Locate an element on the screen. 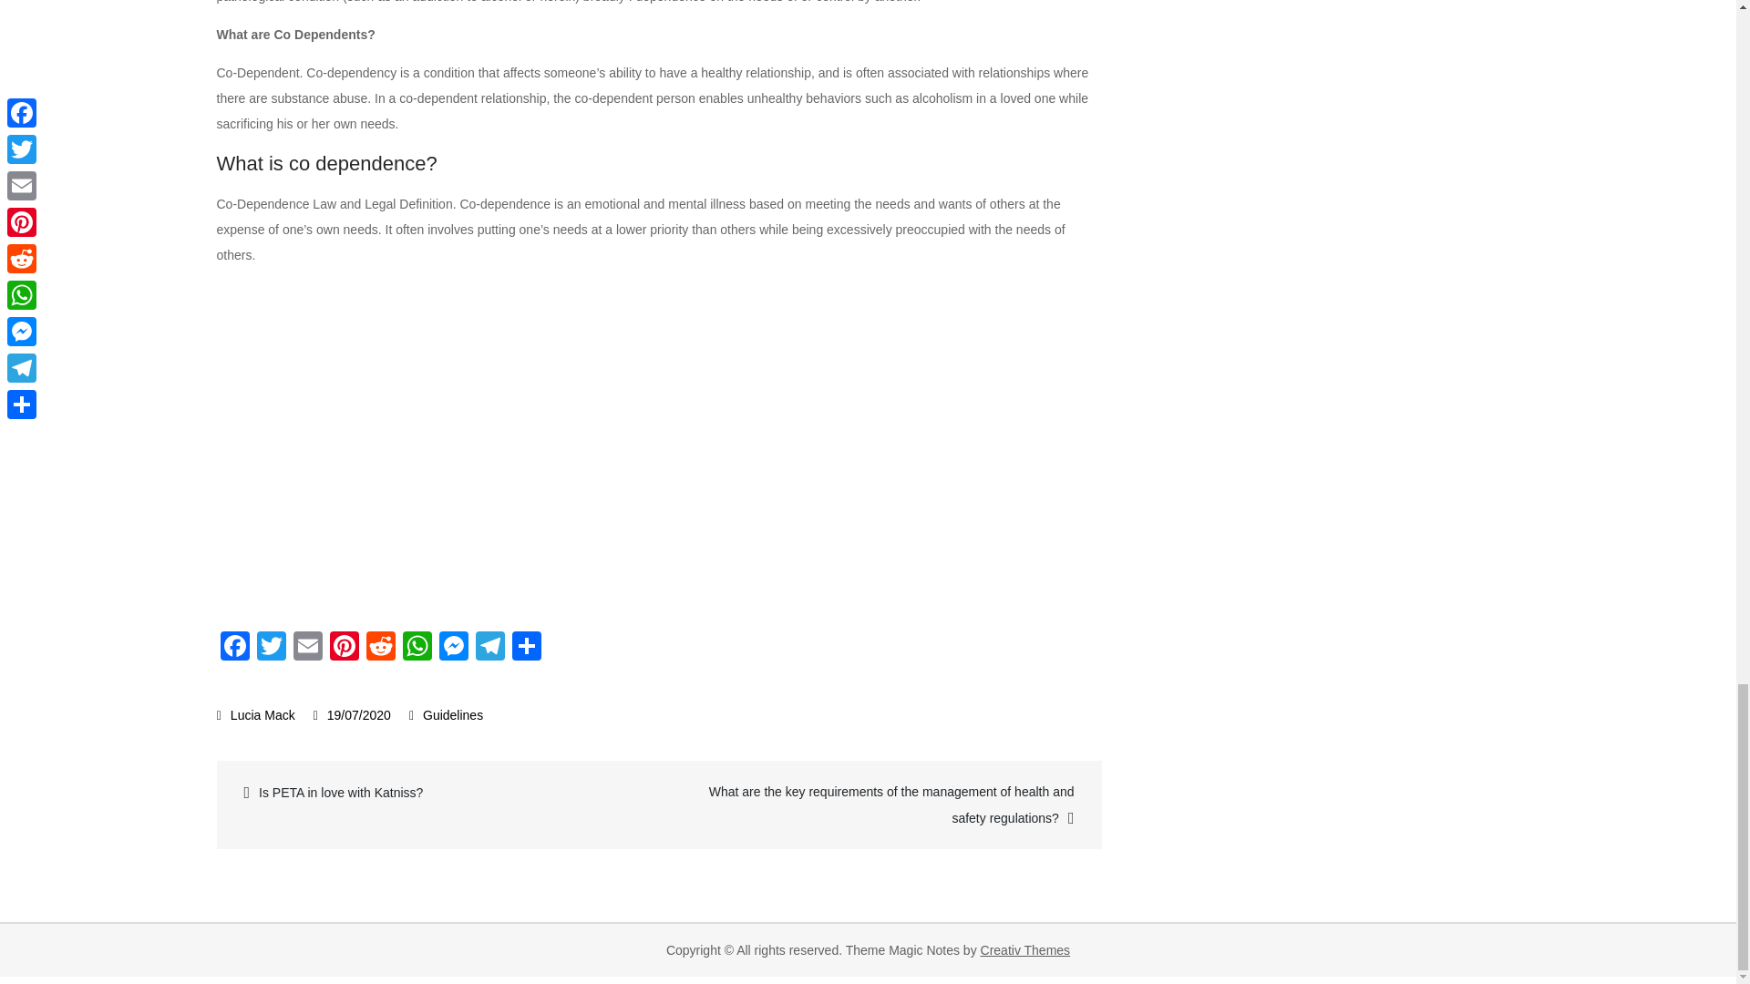 The height and width of the screenshot is (984, 1750). Email is located at coordinates (308, 649).